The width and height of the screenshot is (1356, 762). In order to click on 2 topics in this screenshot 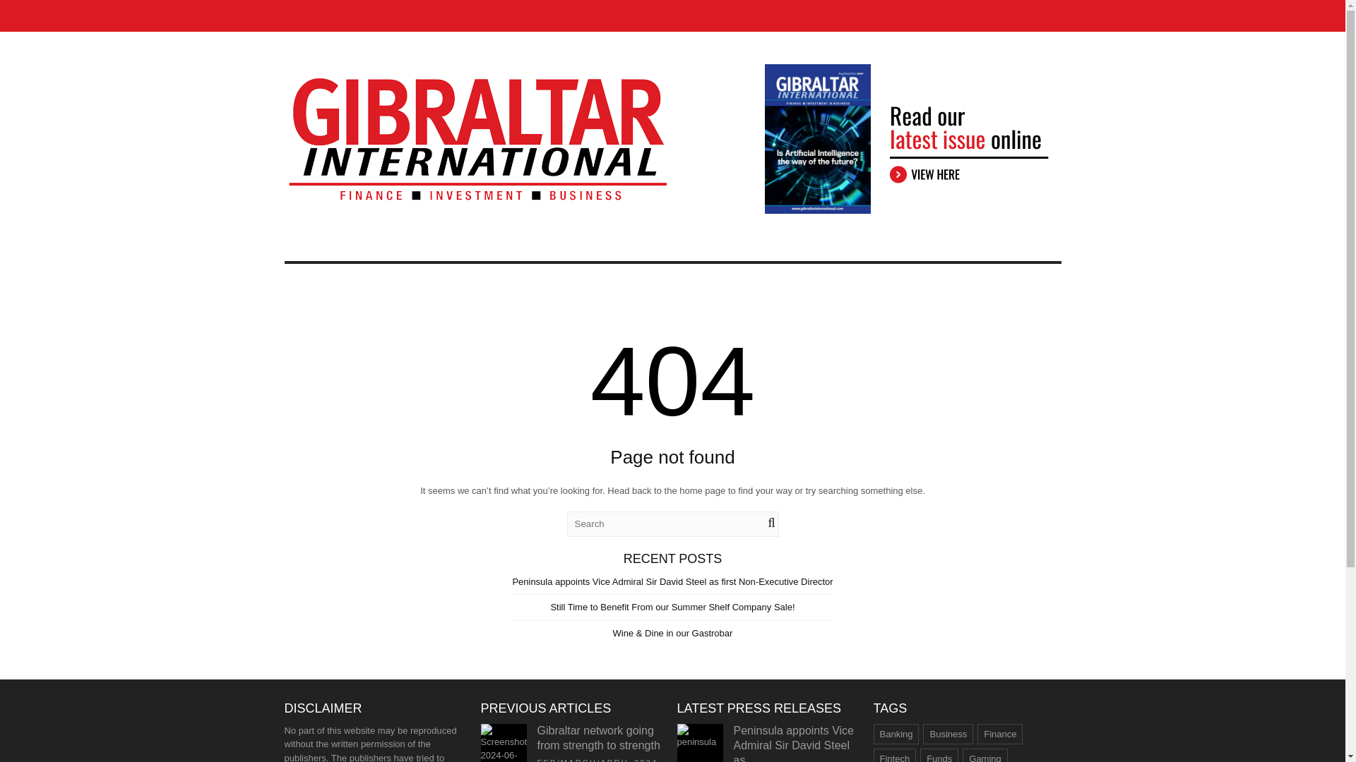, I will do `click(985, 755)`.